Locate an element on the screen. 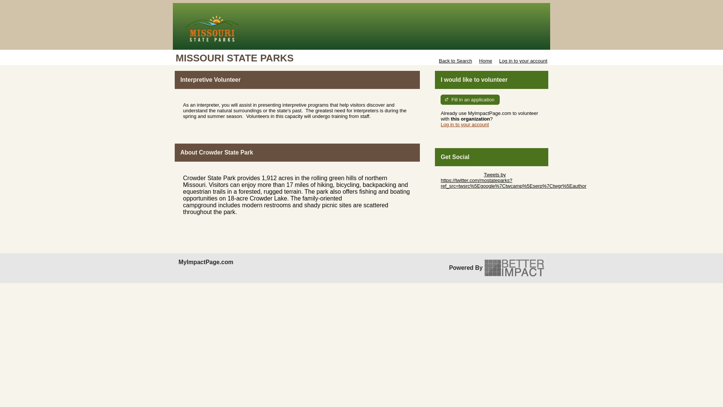  Home is located at coordinates (485, 61).